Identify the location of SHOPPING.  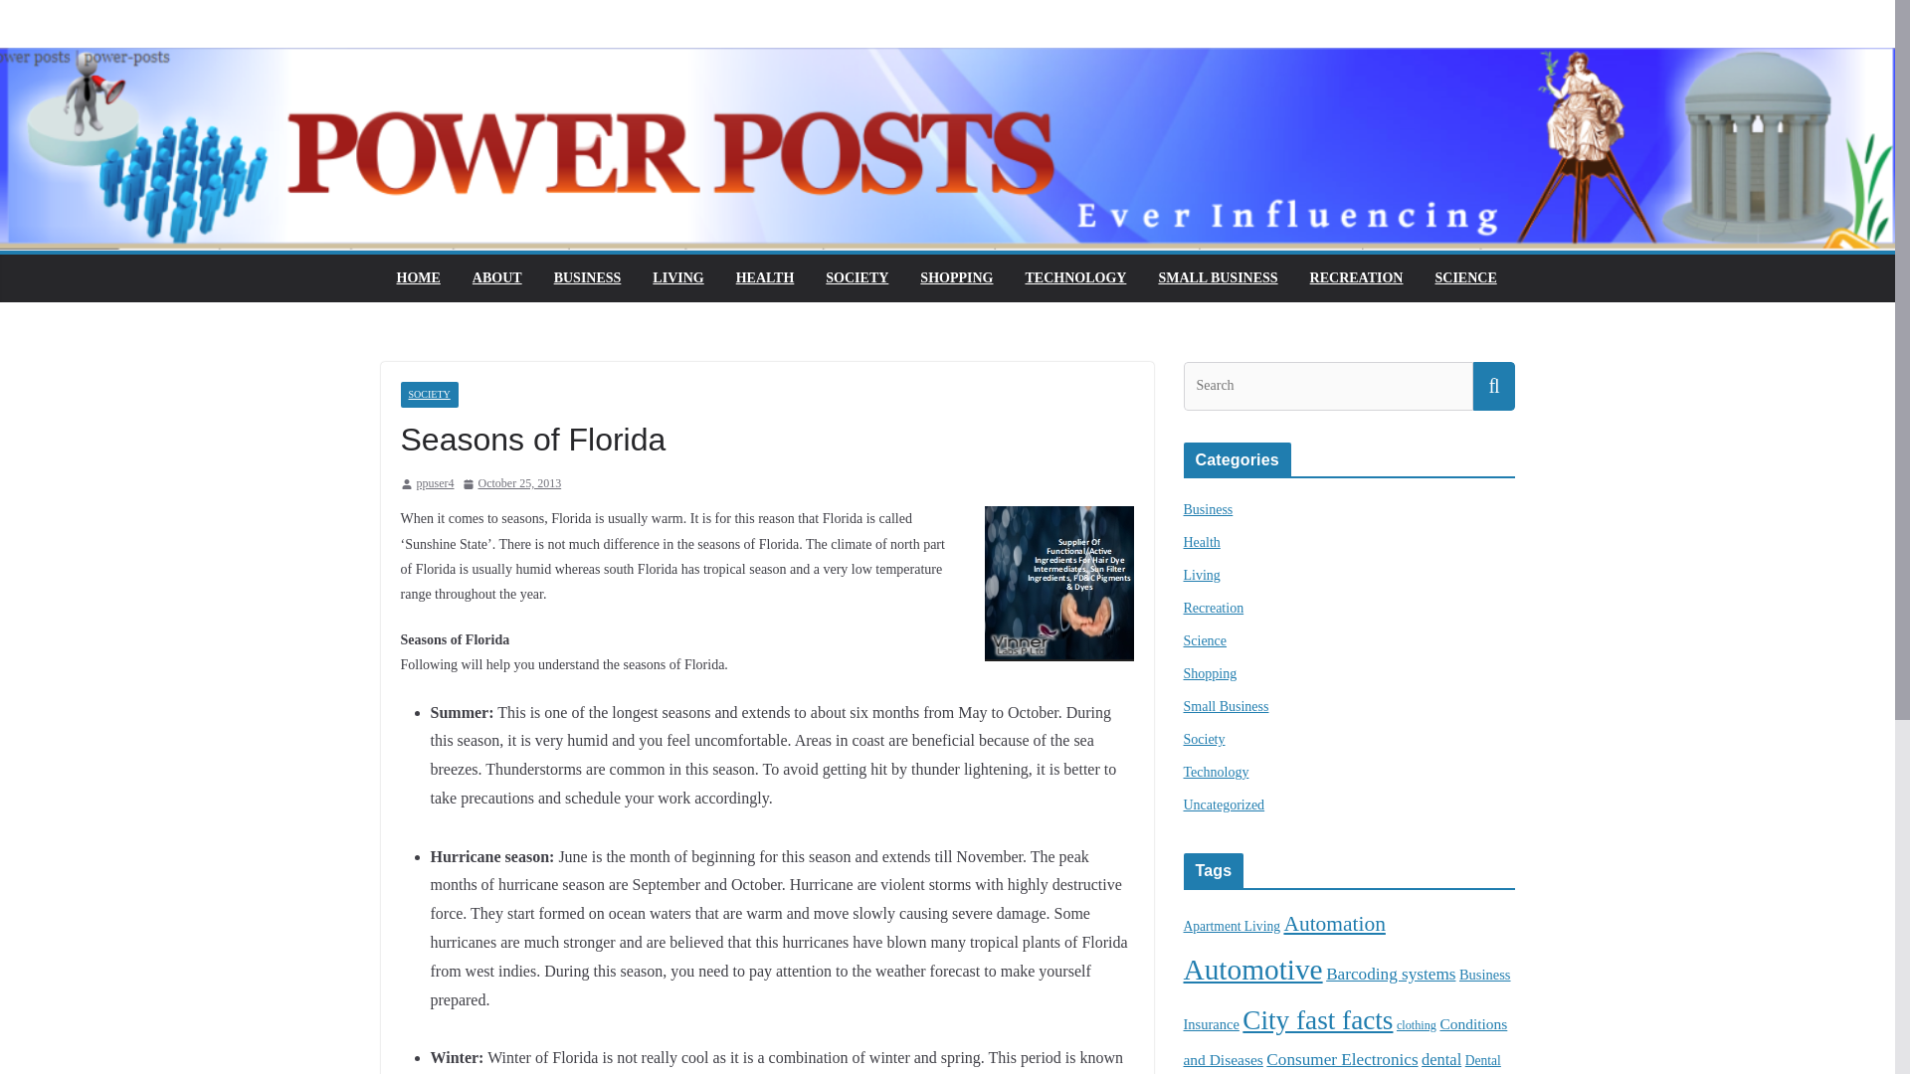
(957, 277).